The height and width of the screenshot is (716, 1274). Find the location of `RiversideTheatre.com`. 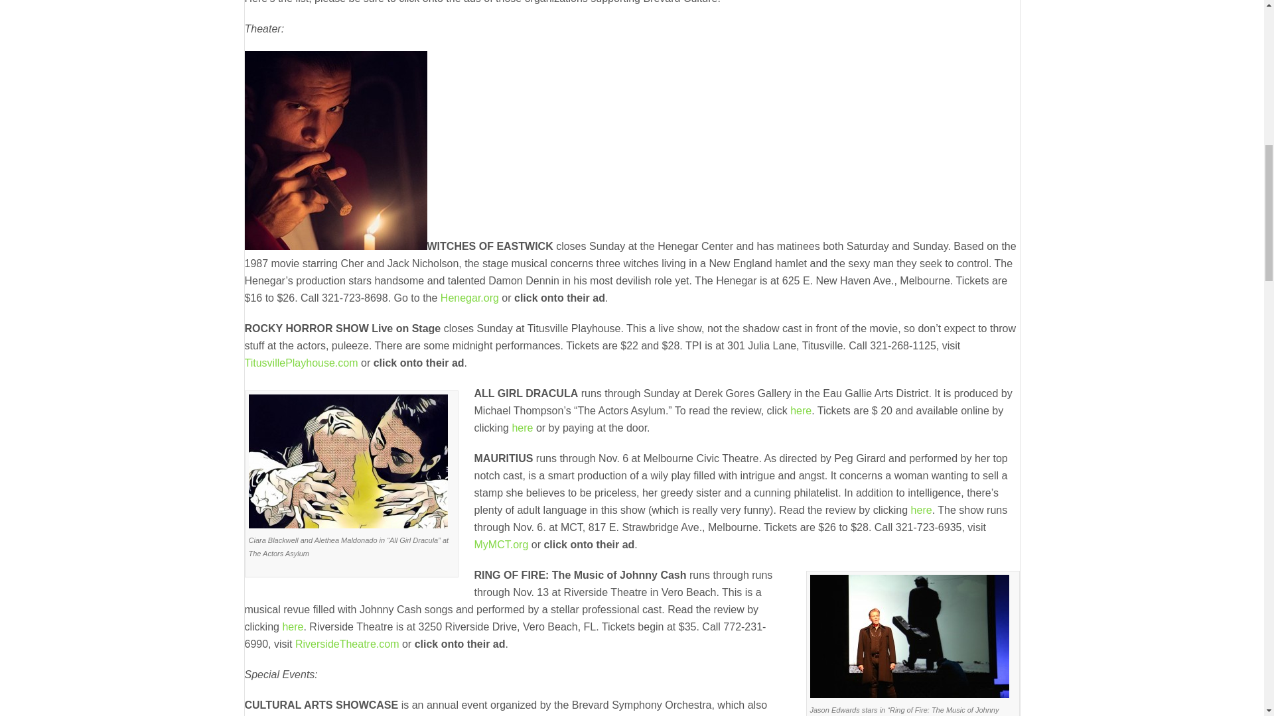

RiversideTheatre.com is located at coordinates (346, 644).